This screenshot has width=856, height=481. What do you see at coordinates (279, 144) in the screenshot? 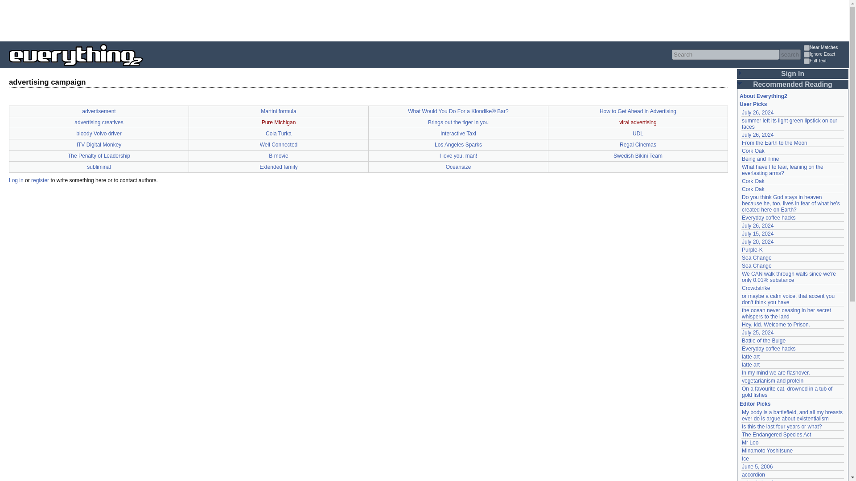
I see `Well Connected` at bounding box center [279, 144].